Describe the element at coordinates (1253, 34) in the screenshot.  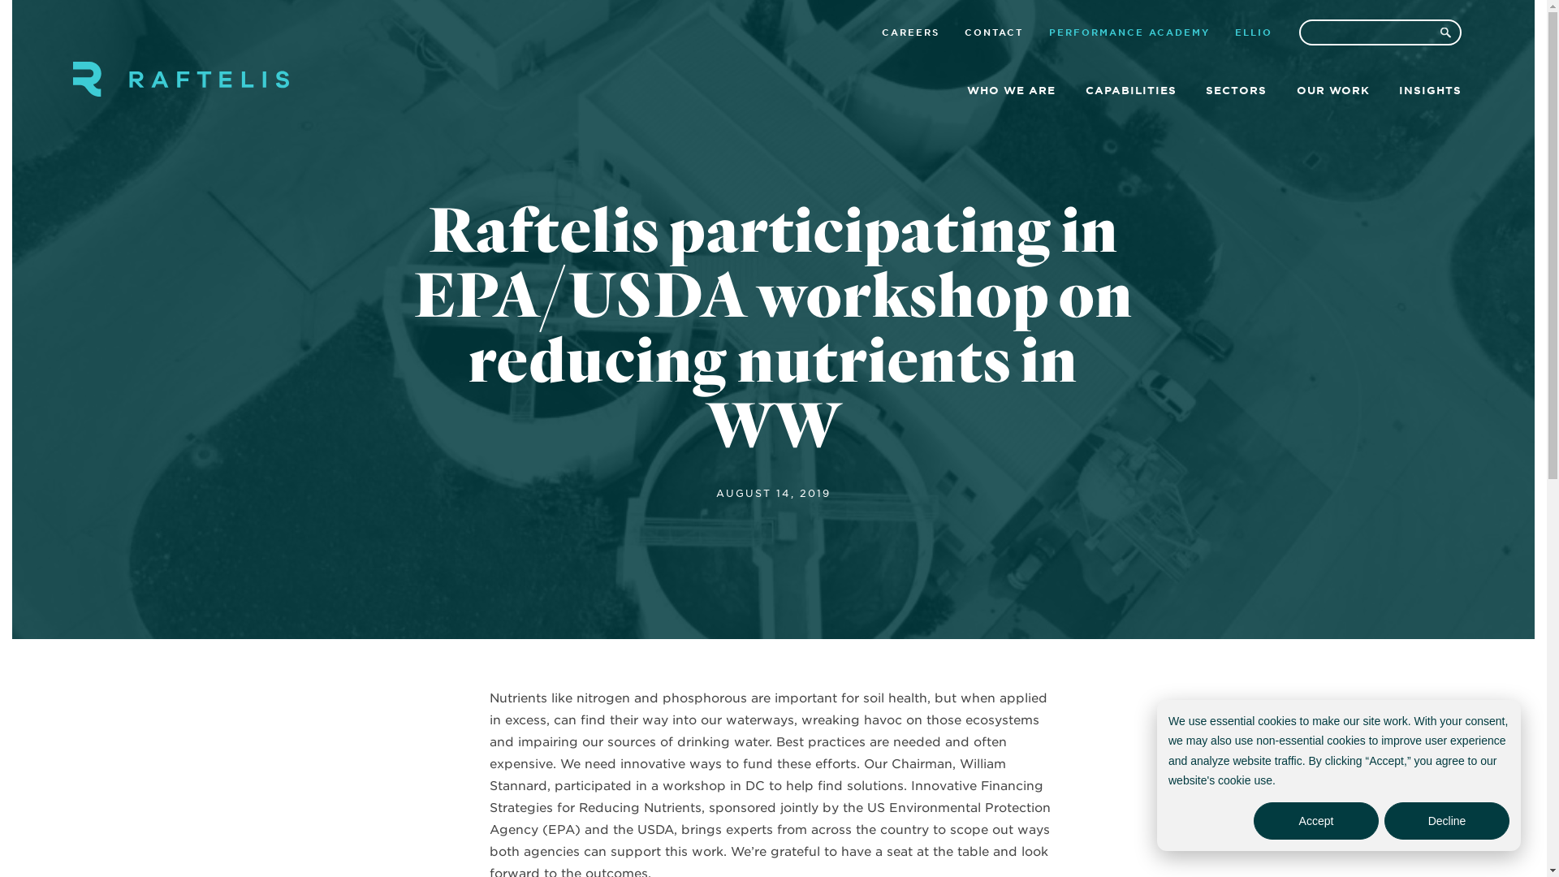
I see `ELLIO` at that location.